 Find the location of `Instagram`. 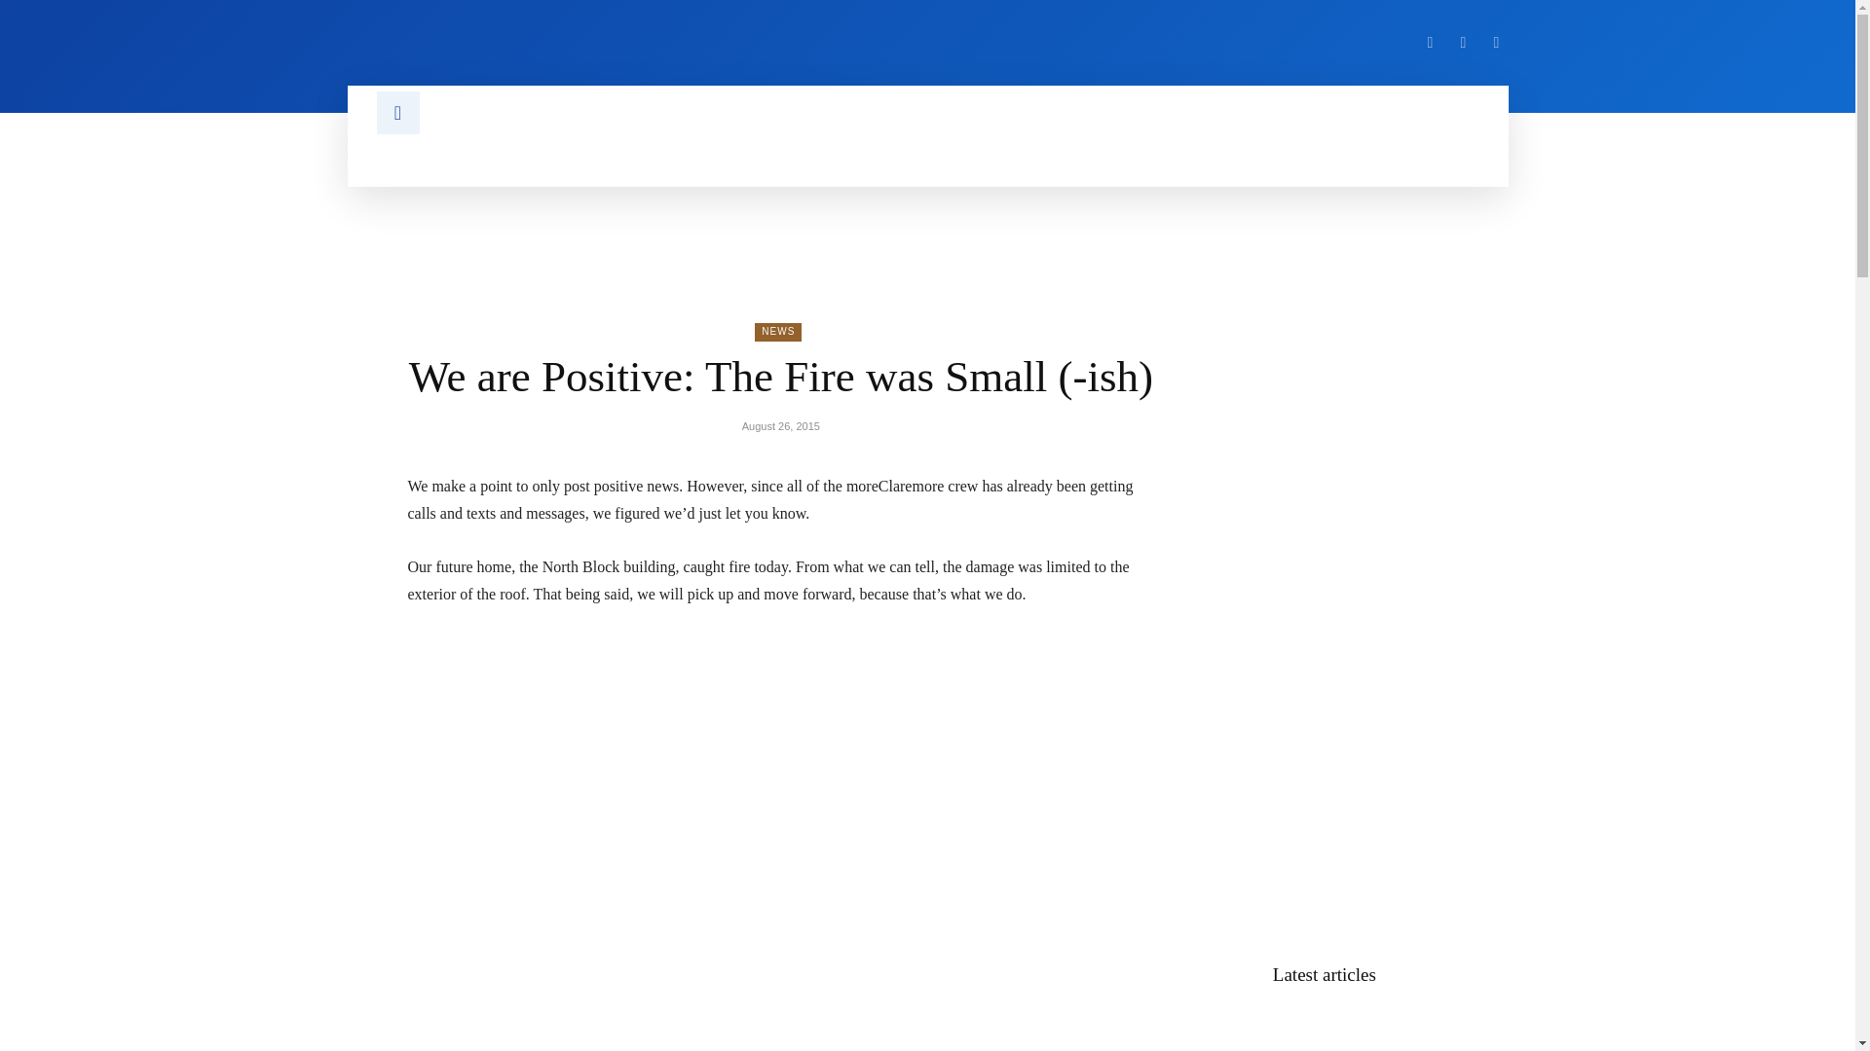

Instagram is located at coordinates (1463, 43).